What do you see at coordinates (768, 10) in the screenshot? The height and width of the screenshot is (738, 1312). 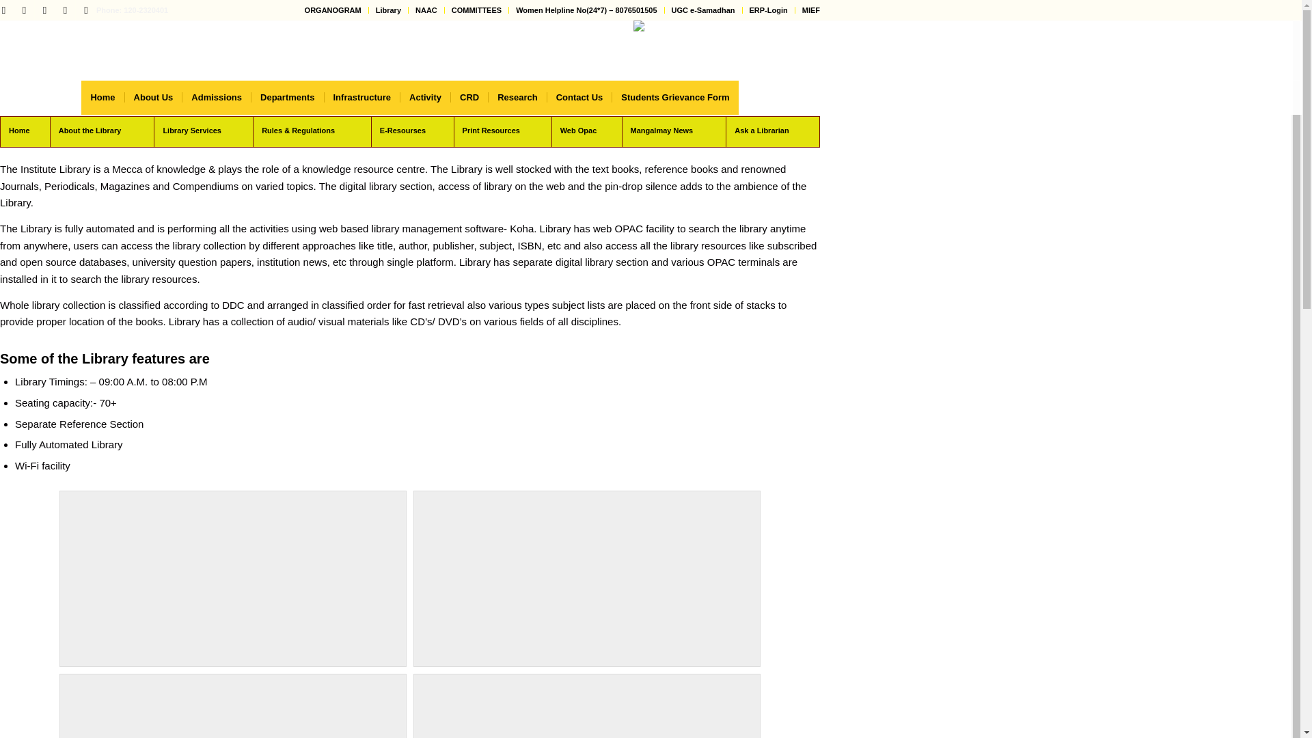 I see `ERP-Login` at bounding box center [768, 10].